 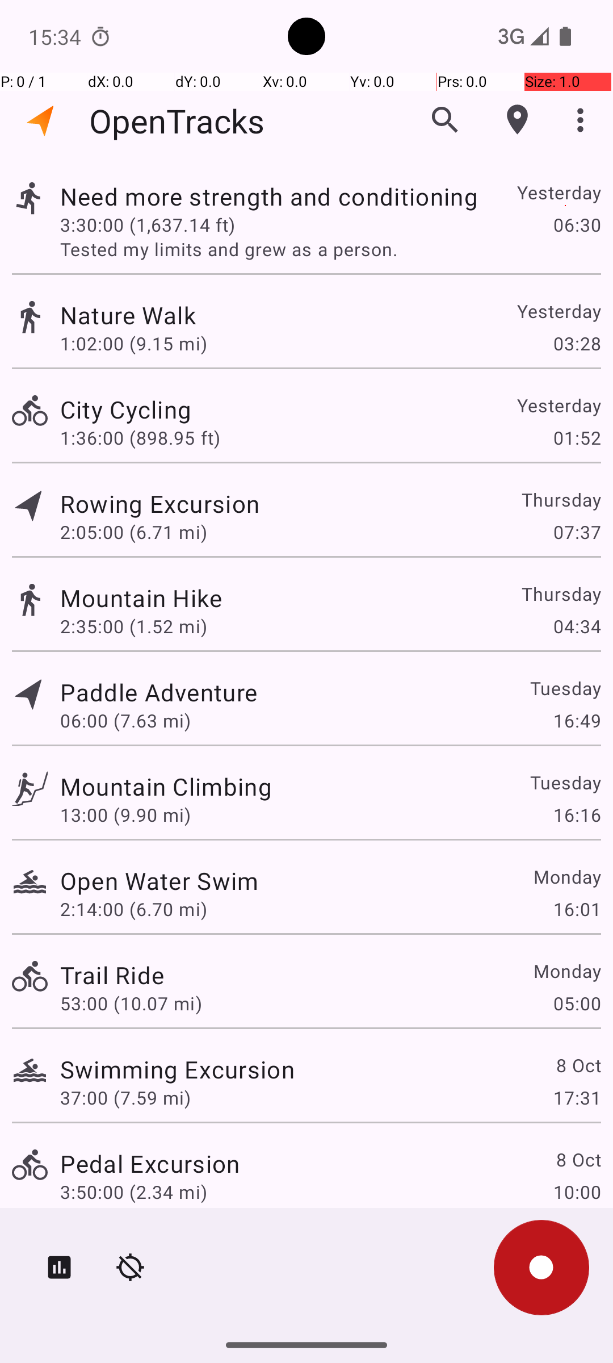 I want to click on Mountain Hike, so click(x=141, y=597).